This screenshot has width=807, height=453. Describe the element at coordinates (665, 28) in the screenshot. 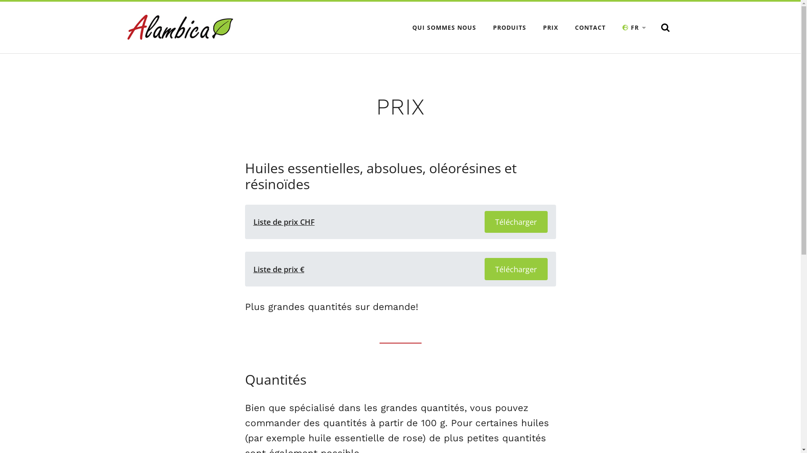

I see `Montrer le champ de recherche` at that location.